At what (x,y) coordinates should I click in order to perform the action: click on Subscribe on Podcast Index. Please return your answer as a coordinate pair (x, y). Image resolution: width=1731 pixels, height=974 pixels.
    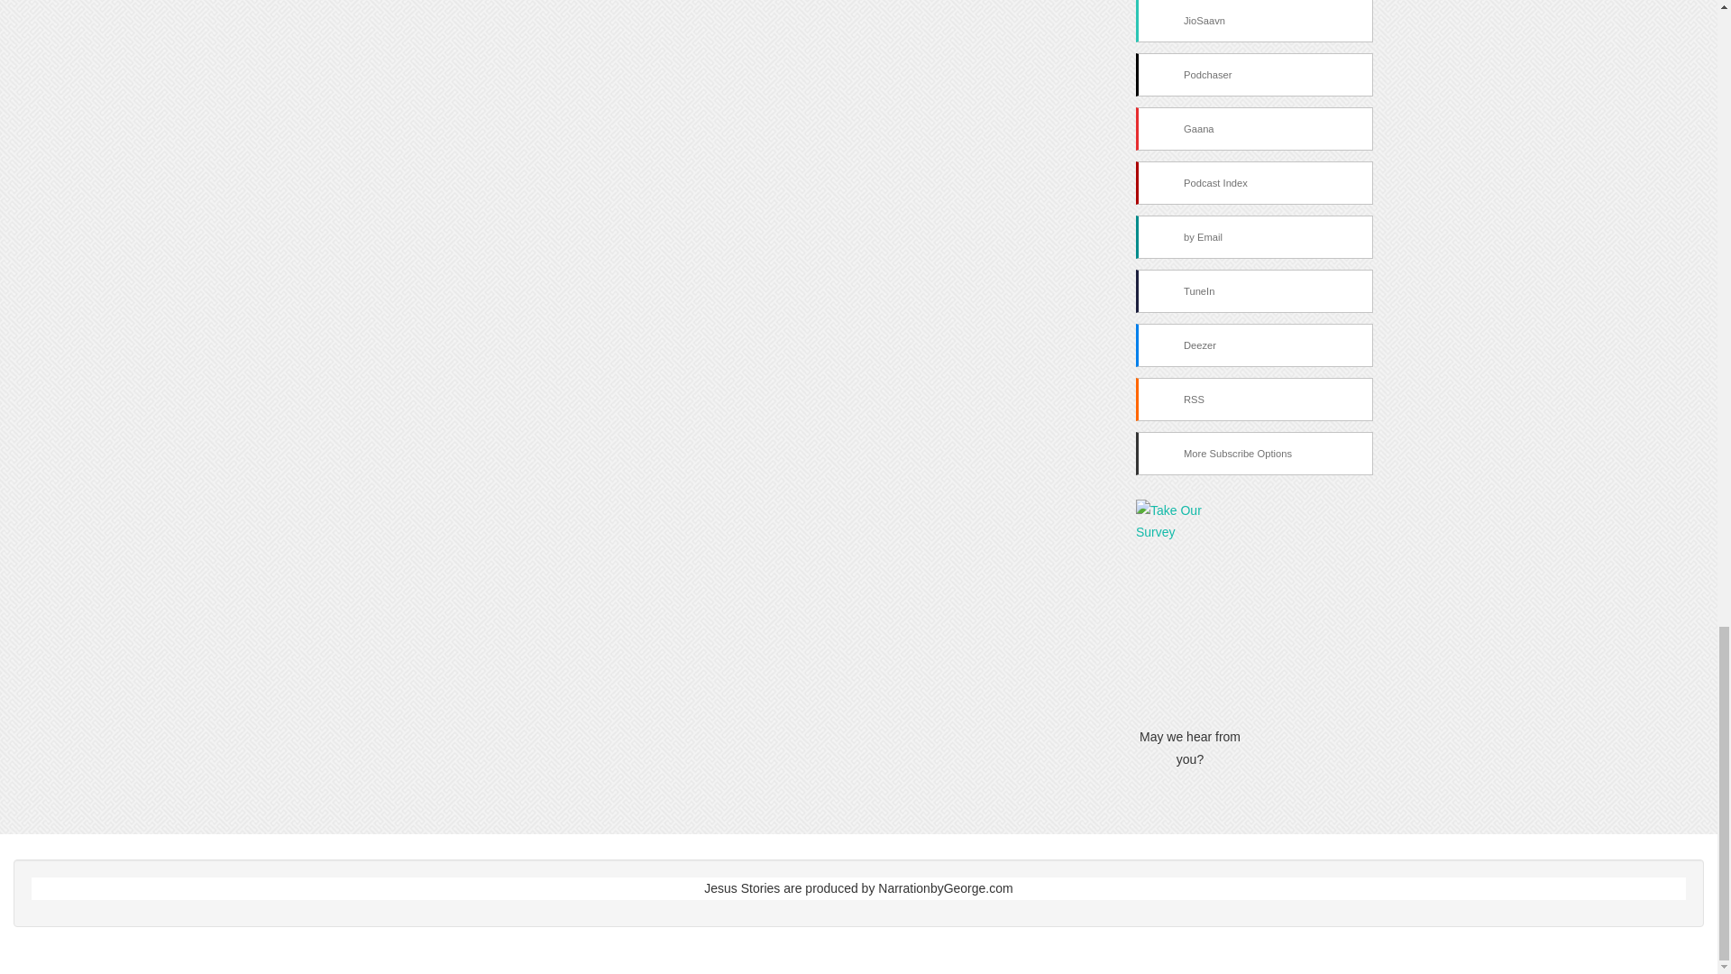
    Looking at the image, I should click on (1253, 182).